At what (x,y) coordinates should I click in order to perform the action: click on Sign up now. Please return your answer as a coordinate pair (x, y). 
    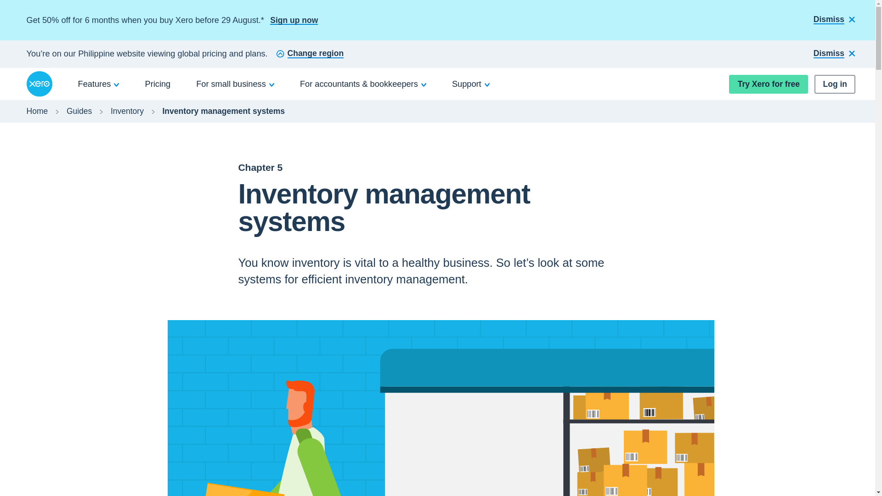
    Looking at the image, I should click on (294, 20).